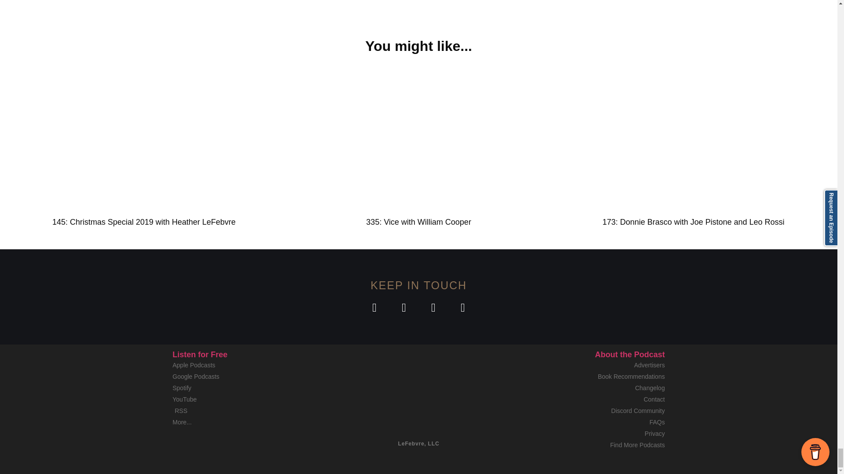 The width and height of the screenshot is (844, 474). What do you see at coordinates (629, 355) in the screenshot?
I see `About the Podcast` at bounding box center [629, 355].